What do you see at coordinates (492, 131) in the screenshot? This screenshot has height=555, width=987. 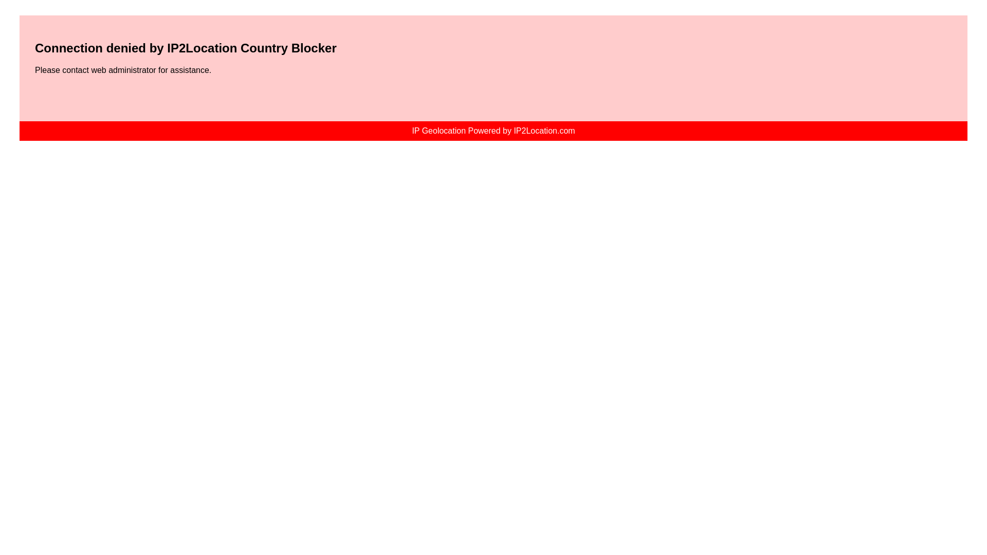 I see `IP Geolocation Powered by IP2Location.com` at bounding box center [492, 131].